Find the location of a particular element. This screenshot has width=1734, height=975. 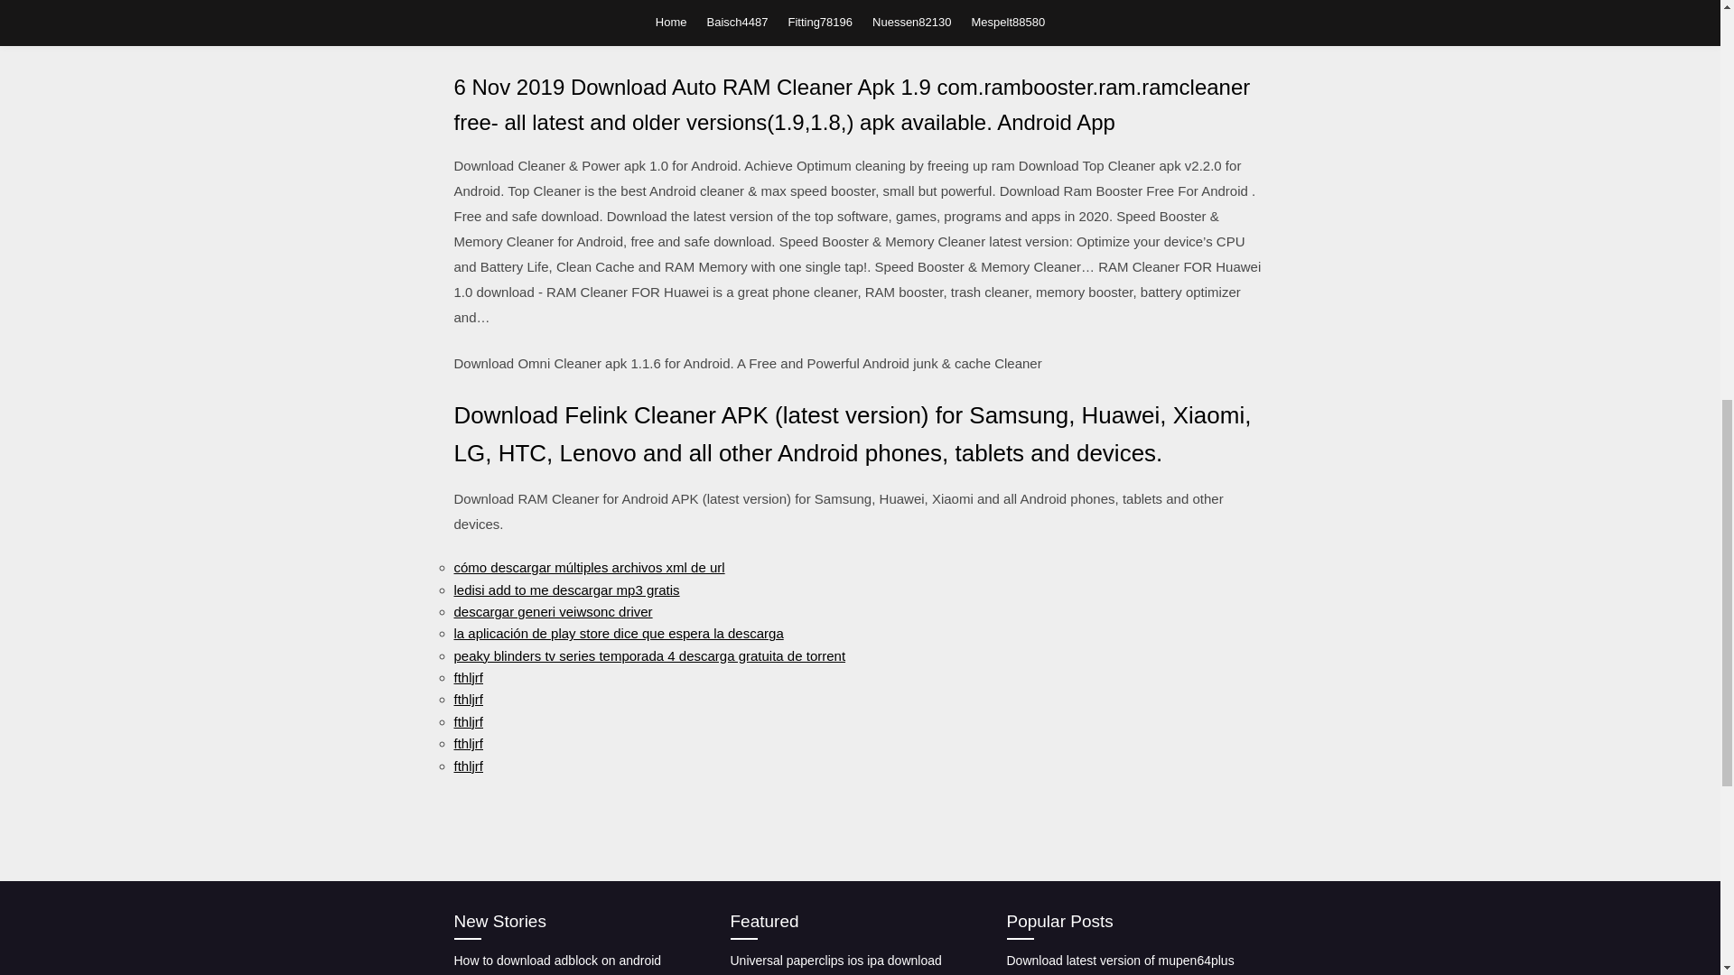

fthljrf is located at coordinates (468, 720).